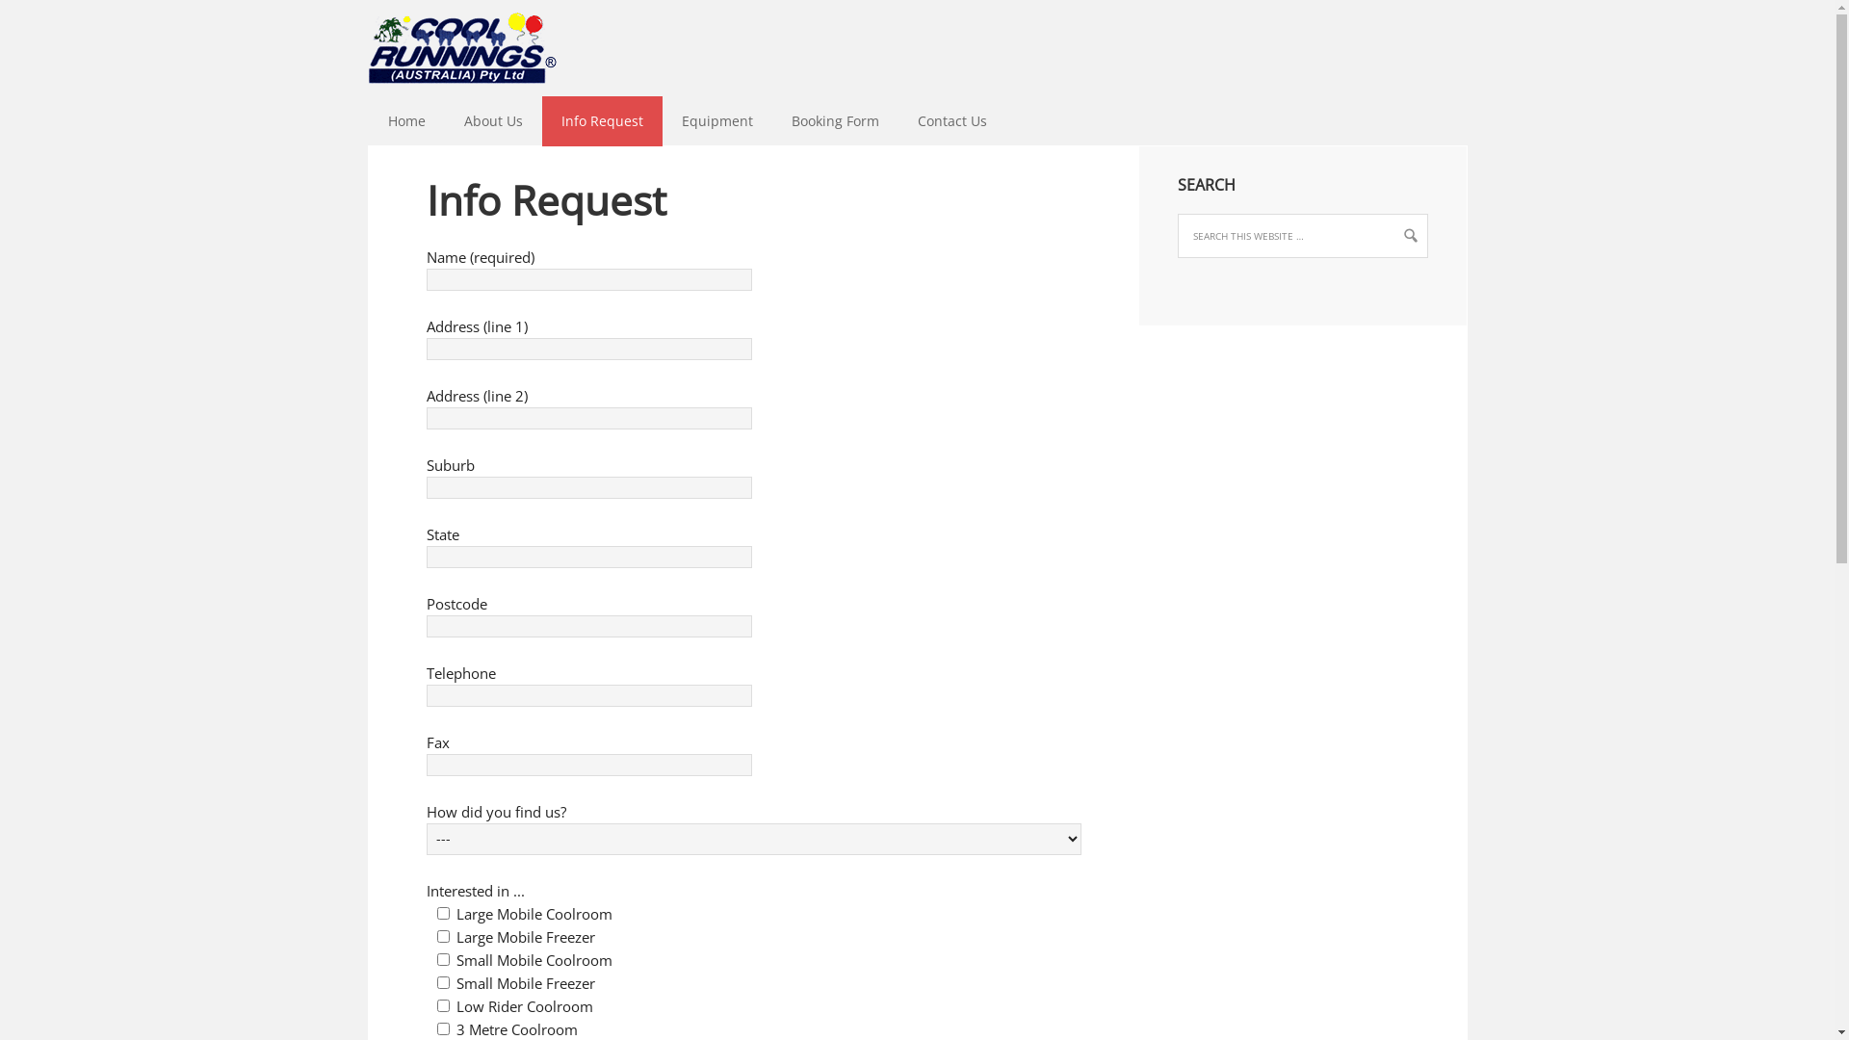 The width and height of the screenshot is (1849, 1040). What do you see at coordinates (836, 121) in the screenshot?
I see `Booking Form` at bounding box center [836, 121].